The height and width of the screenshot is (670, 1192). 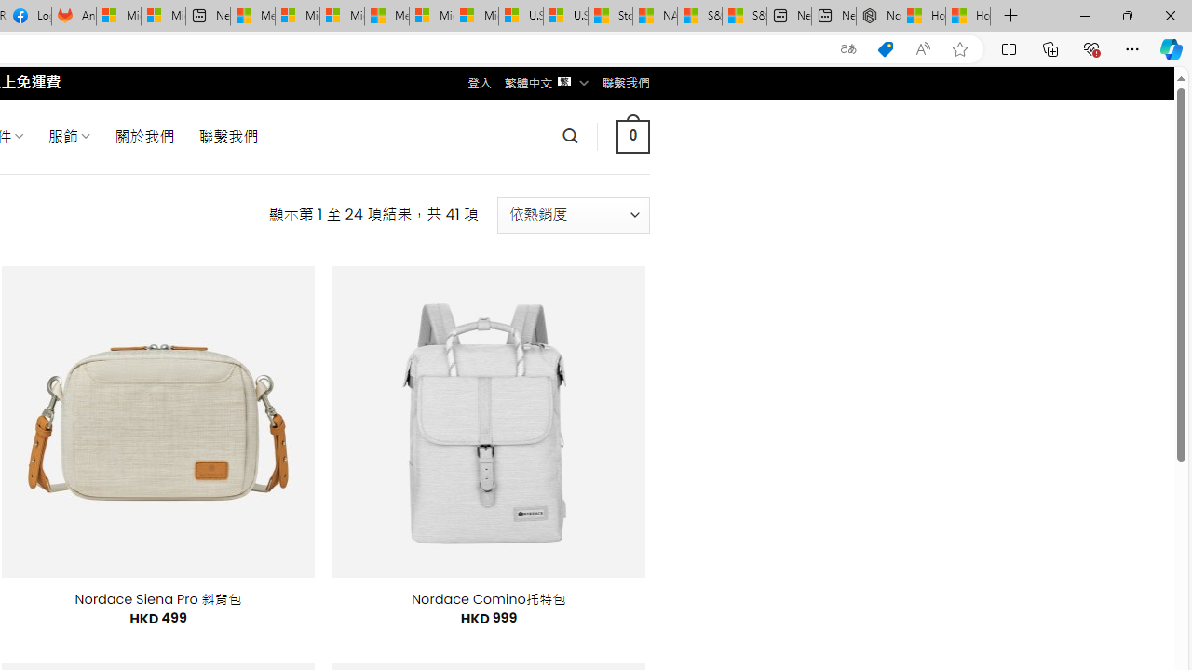 I want to click on Show translate options, so click(x=847, y=49).